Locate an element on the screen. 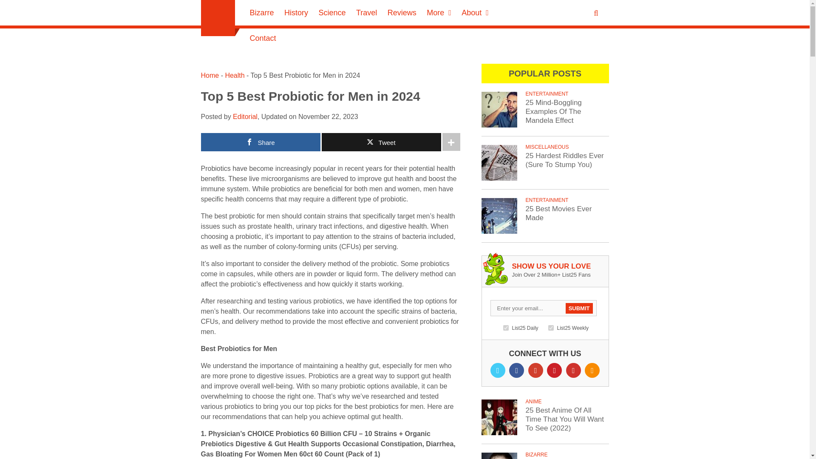  ENTERTAINMENT is located at coordinates (547, 93).